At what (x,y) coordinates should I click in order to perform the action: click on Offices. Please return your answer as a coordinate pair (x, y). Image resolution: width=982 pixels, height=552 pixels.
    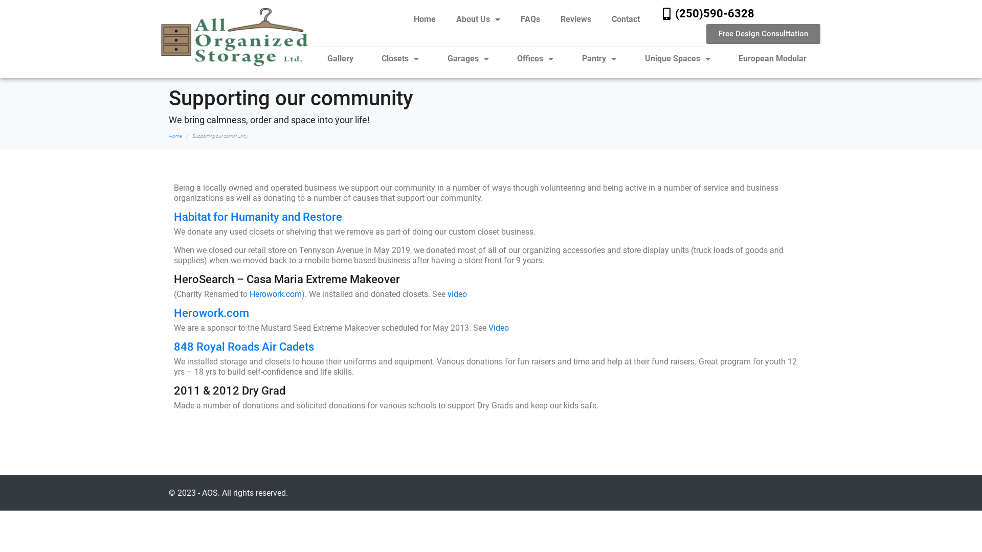
    Looking at the image, I should click on (535, 59).